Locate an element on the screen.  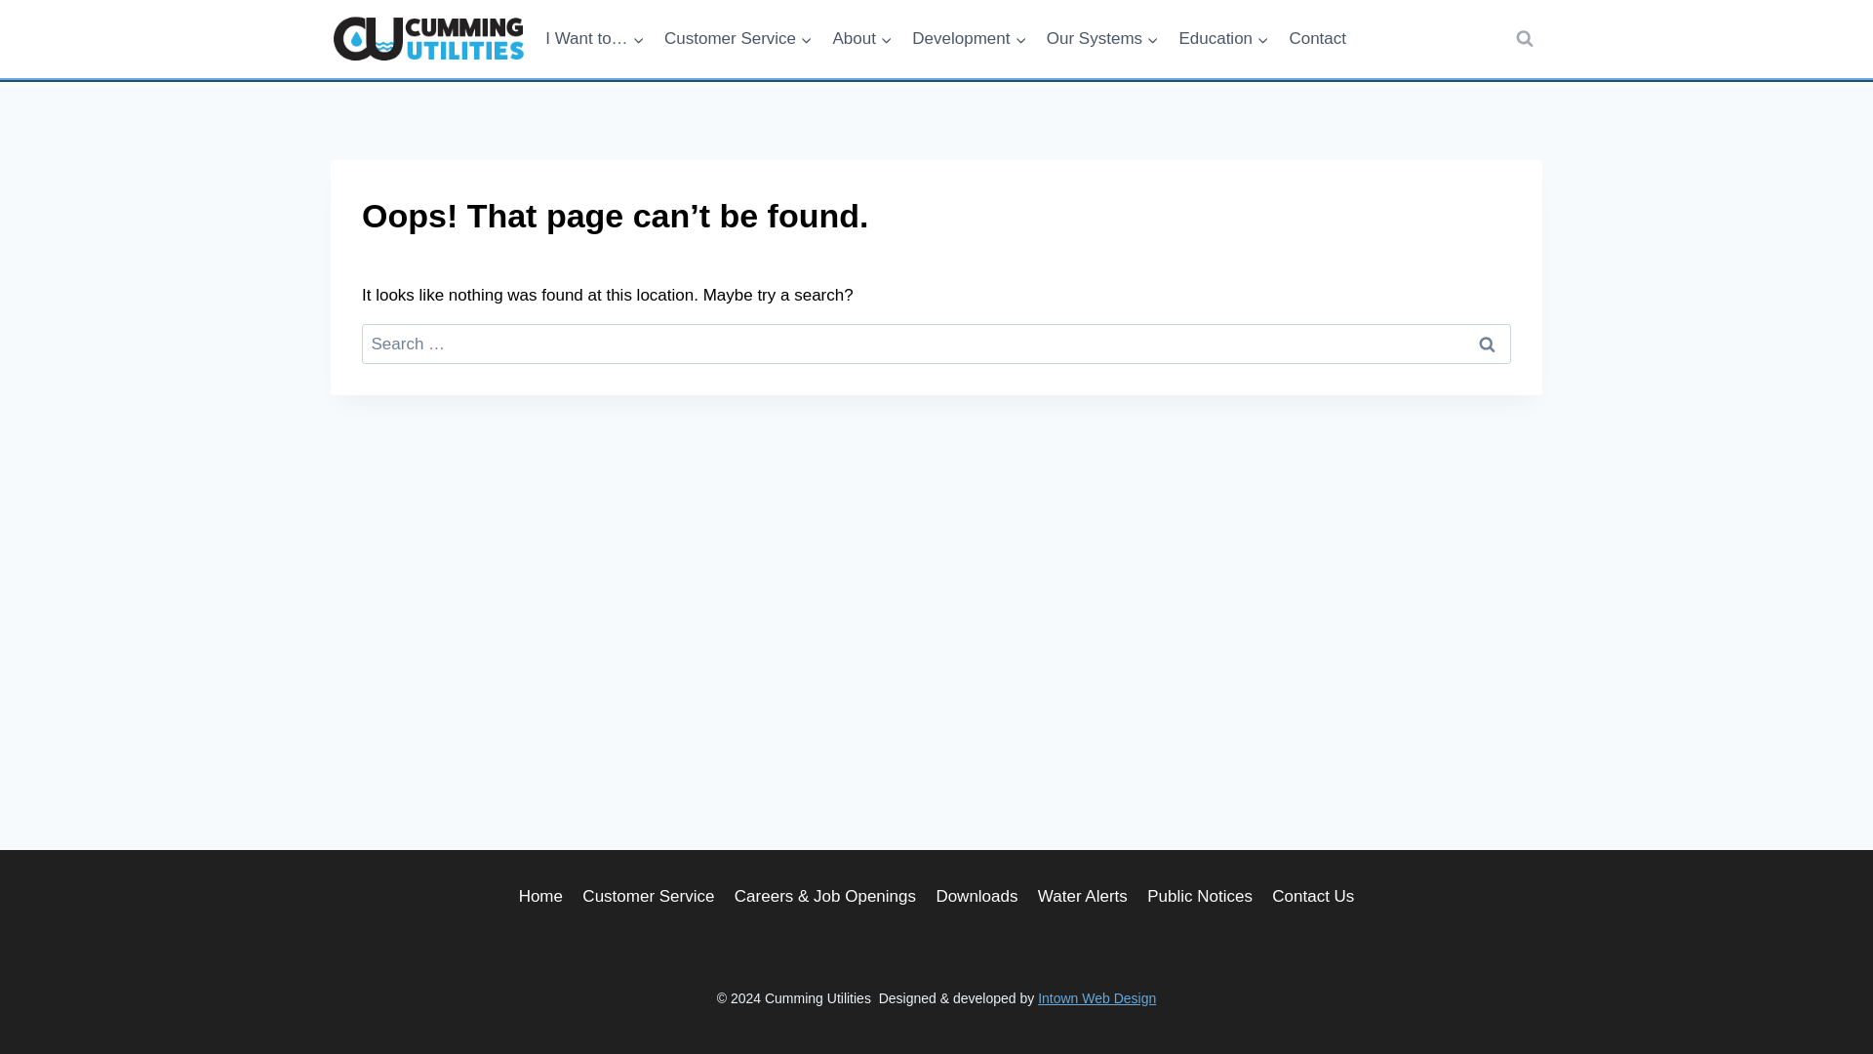
Customer Service is located at coordinates (737, 39).